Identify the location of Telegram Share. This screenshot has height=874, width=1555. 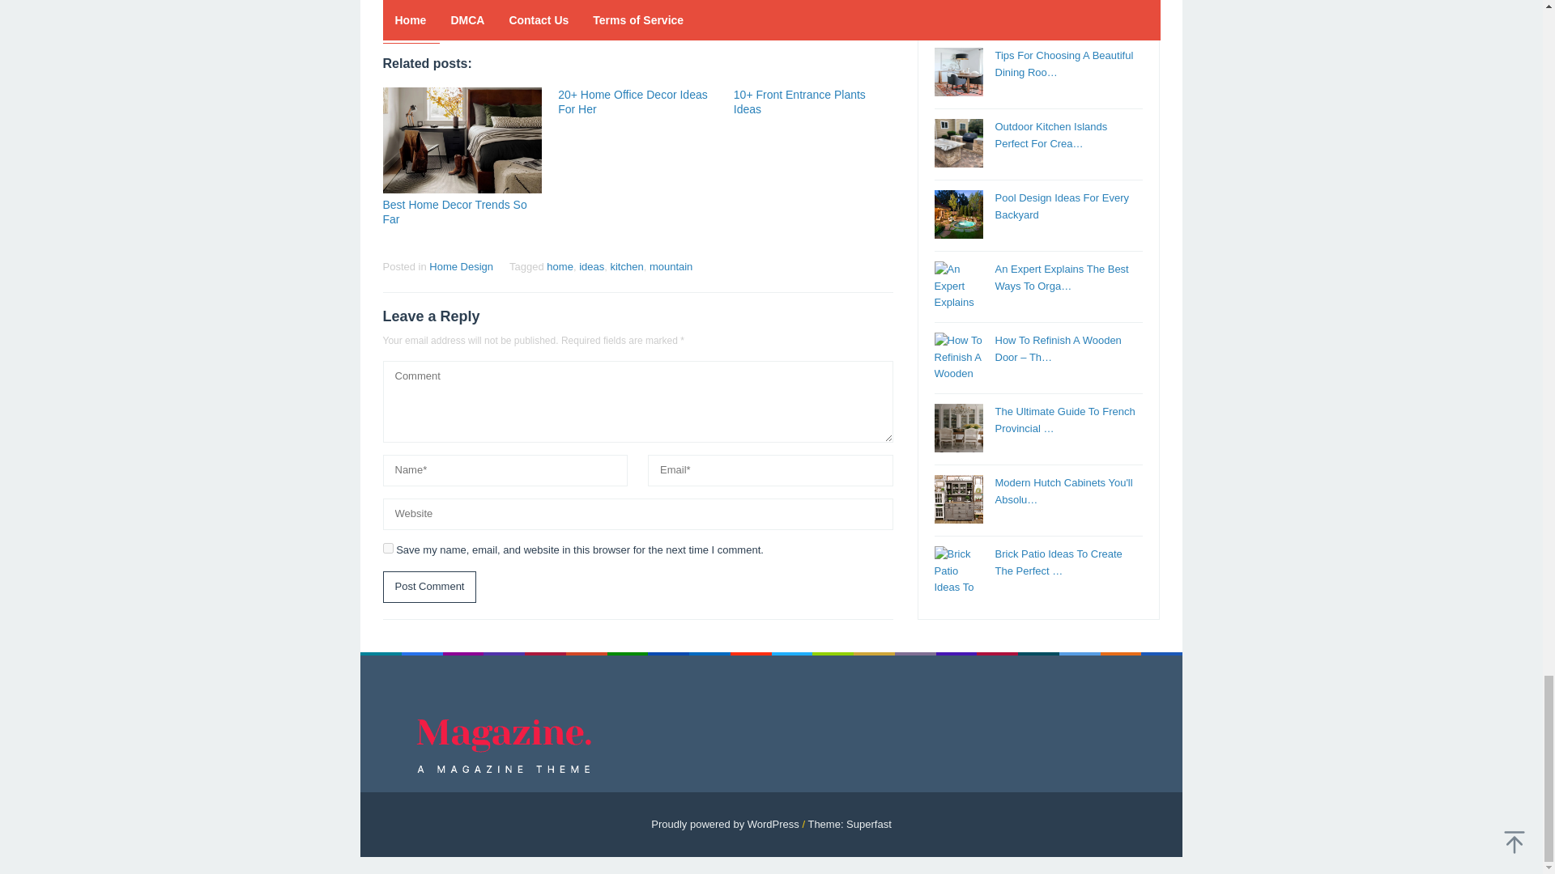
(479, 15).